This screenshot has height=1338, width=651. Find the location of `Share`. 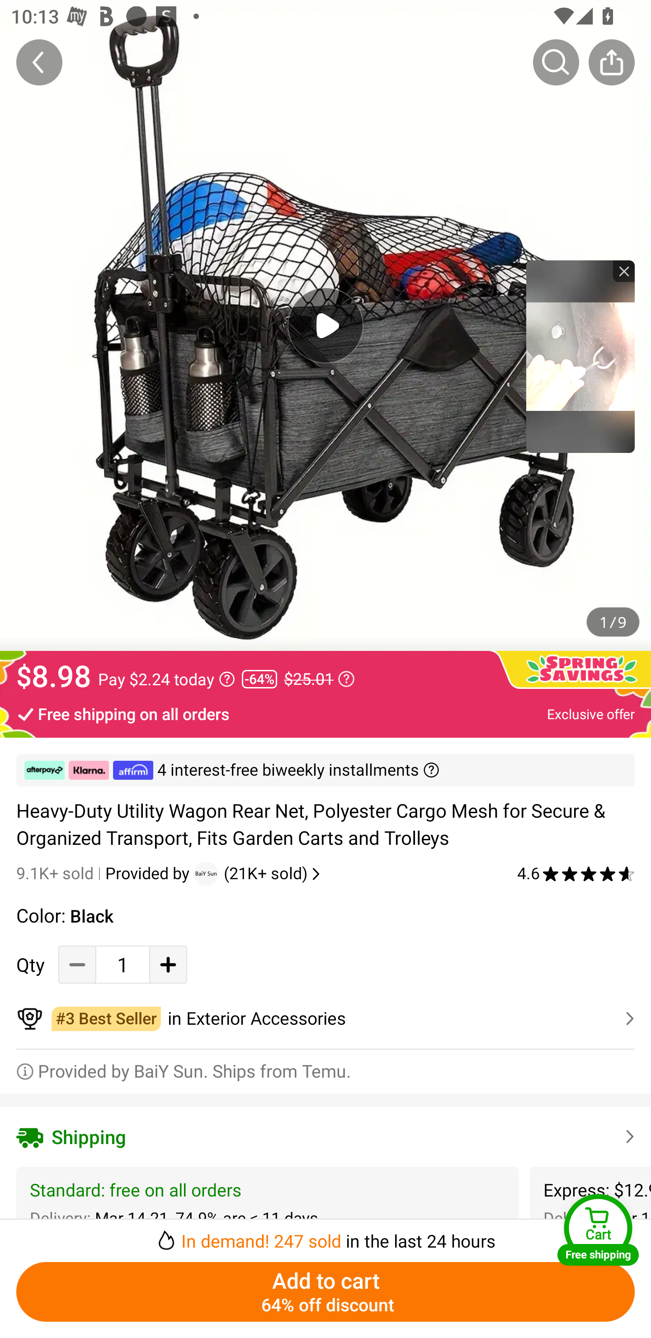

Share is located at coordinates (611, 62).